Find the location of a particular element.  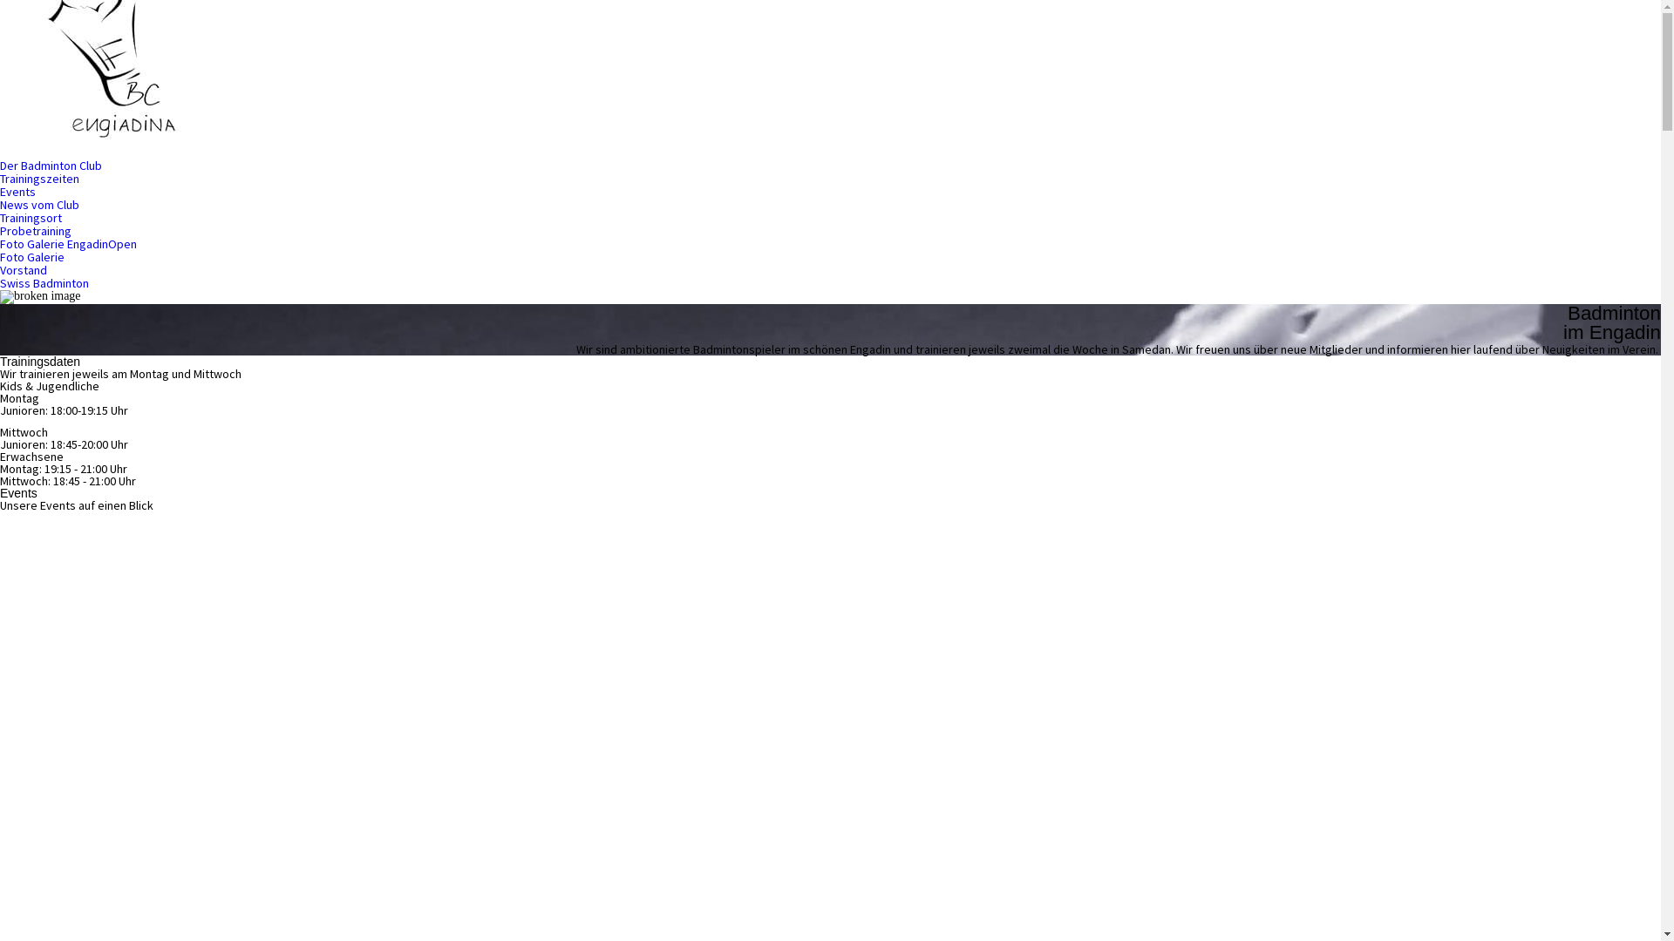

Foto Galerie is located at coordinates (32, 258).